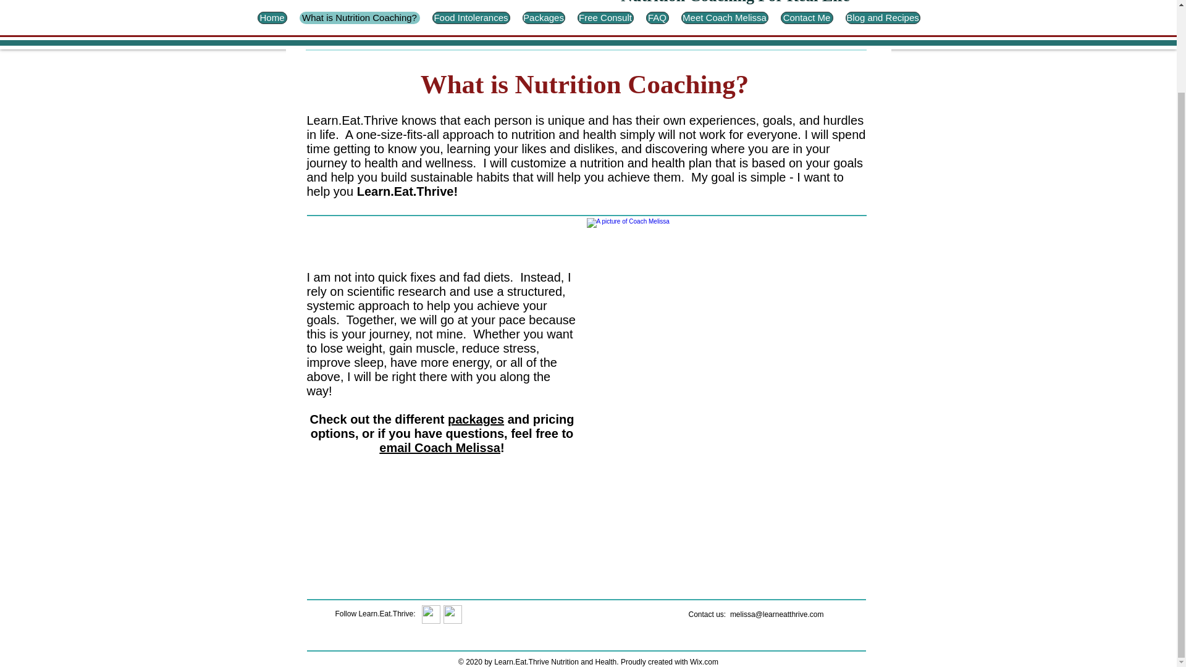 The width and height of the screenshot is (1186, 667). I want to click on Wix.com, so click(704, 661).